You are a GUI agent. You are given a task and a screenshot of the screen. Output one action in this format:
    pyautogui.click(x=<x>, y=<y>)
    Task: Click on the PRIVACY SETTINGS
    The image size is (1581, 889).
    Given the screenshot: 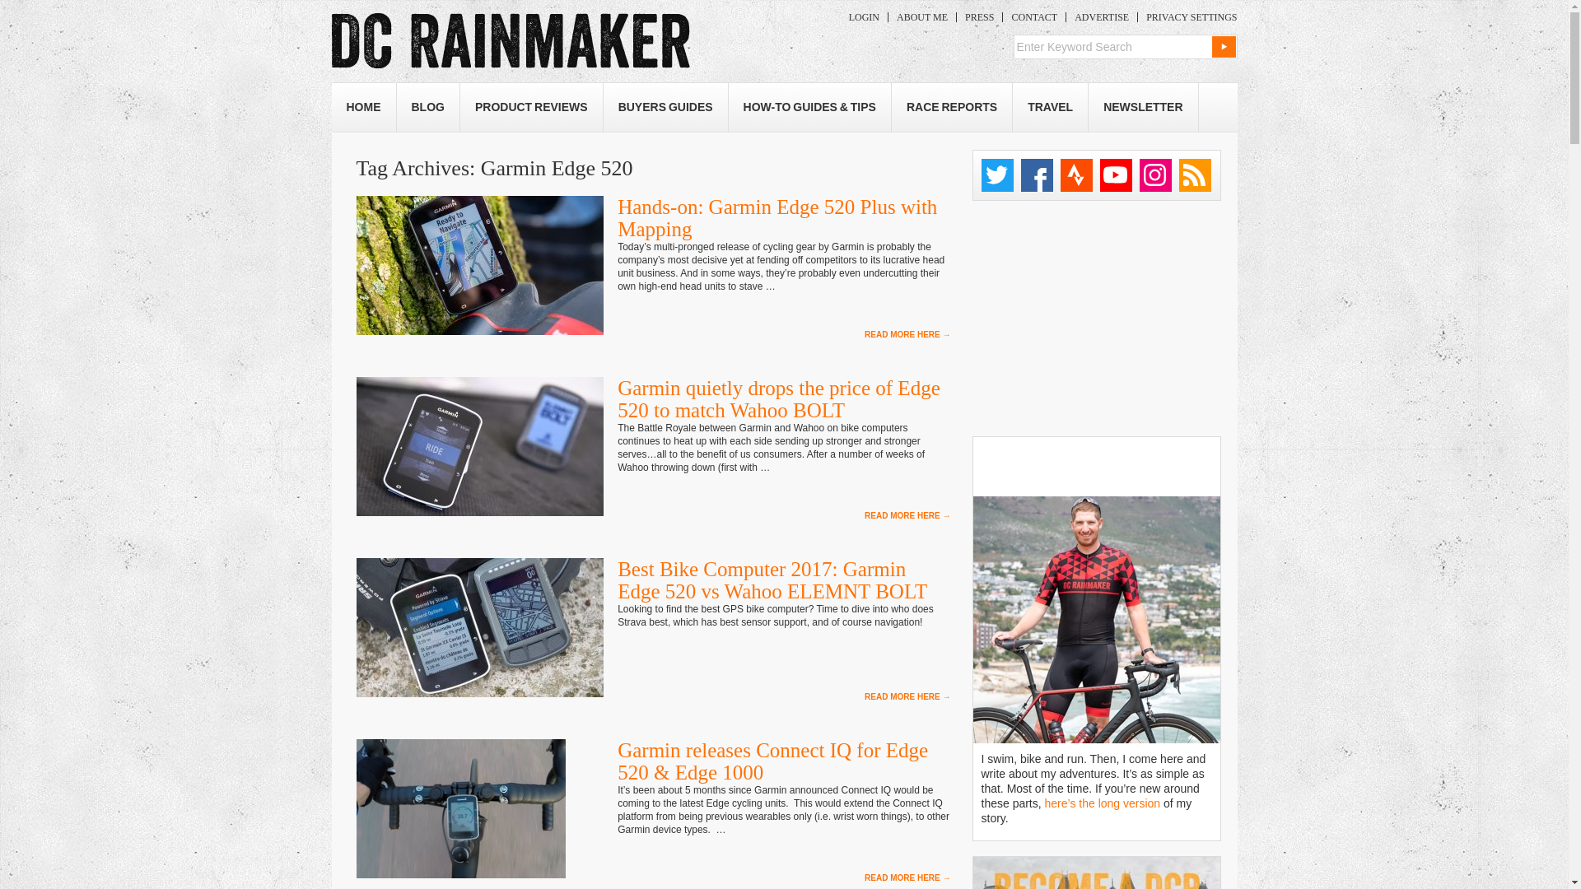 What is the action you would take?
    pyautogui.click(x=1187, y=17)
    